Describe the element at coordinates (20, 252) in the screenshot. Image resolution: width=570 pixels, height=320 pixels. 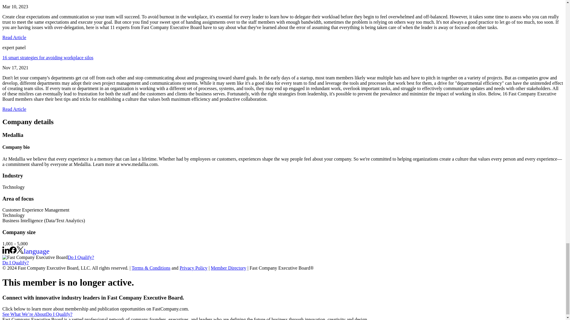
I see `X` at that location.